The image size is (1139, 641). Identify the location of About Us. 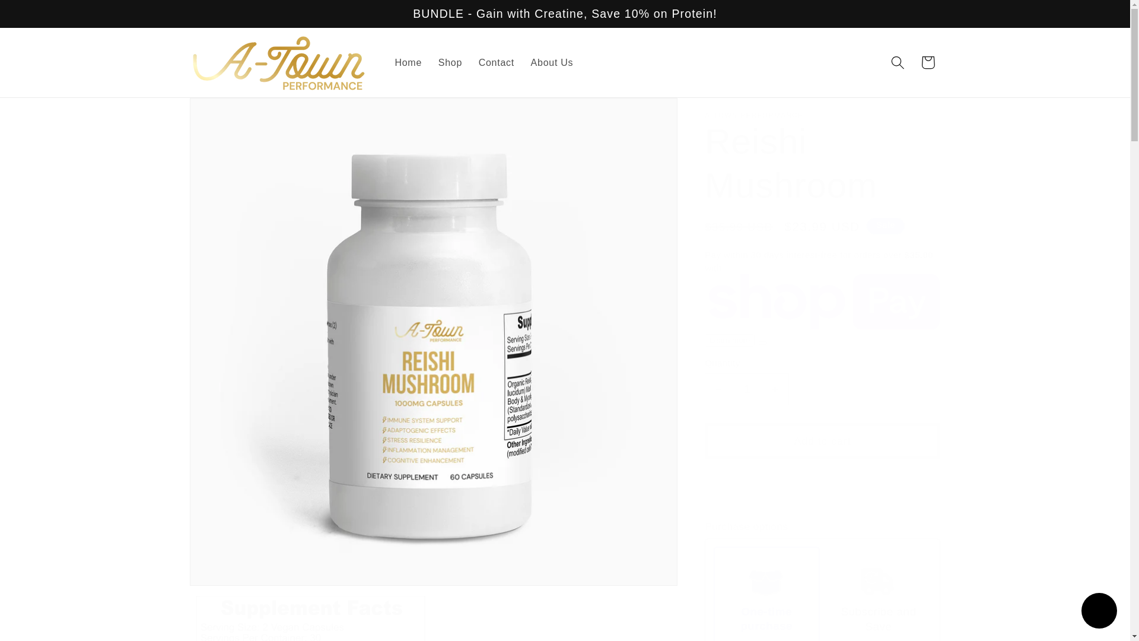
(552, 63).